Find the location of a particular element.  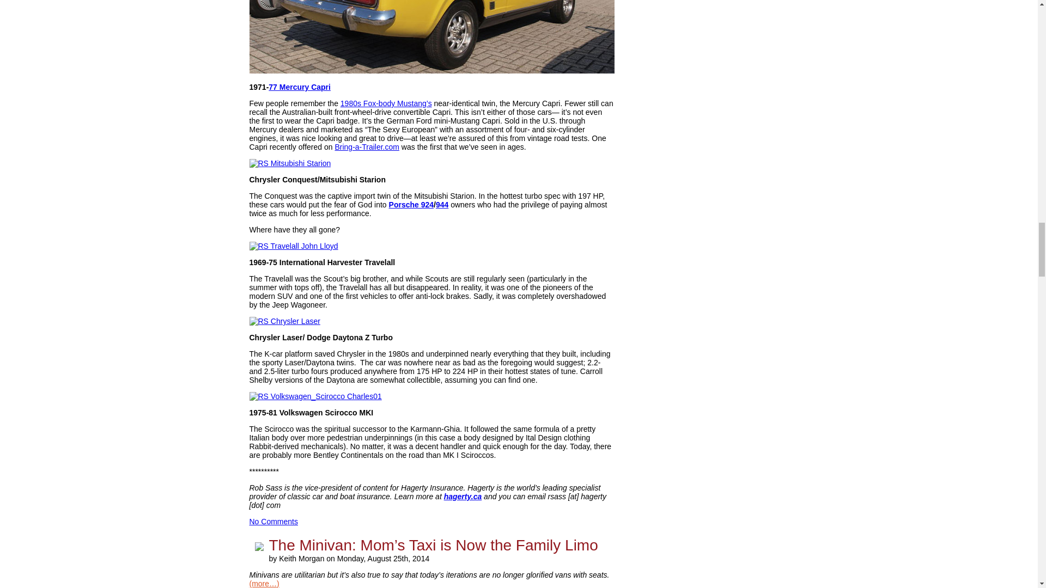

944 is located at coordinates (442, 205).